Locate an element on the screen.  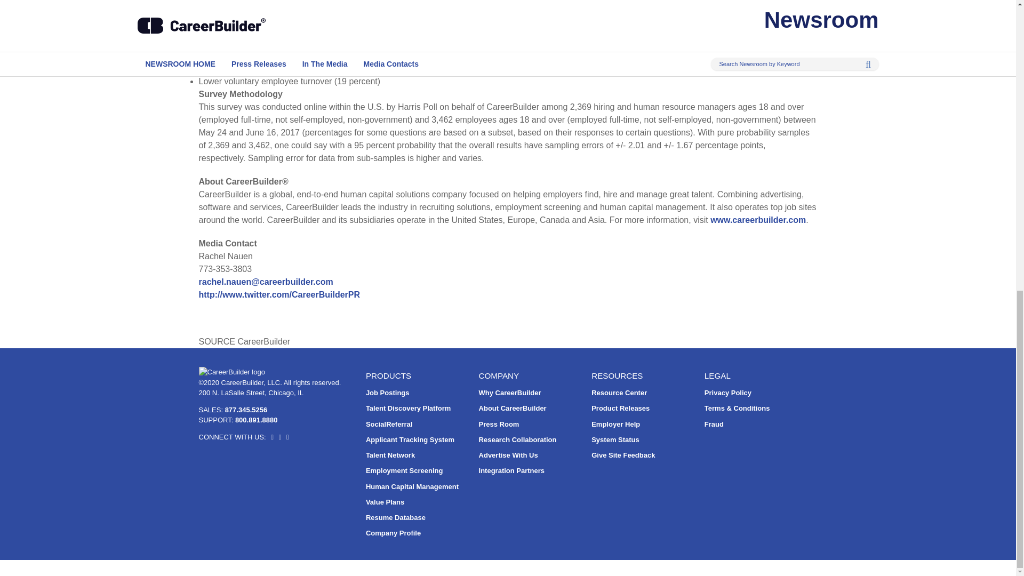
www.careerbuilder.com is located at coordinates (758, 220).